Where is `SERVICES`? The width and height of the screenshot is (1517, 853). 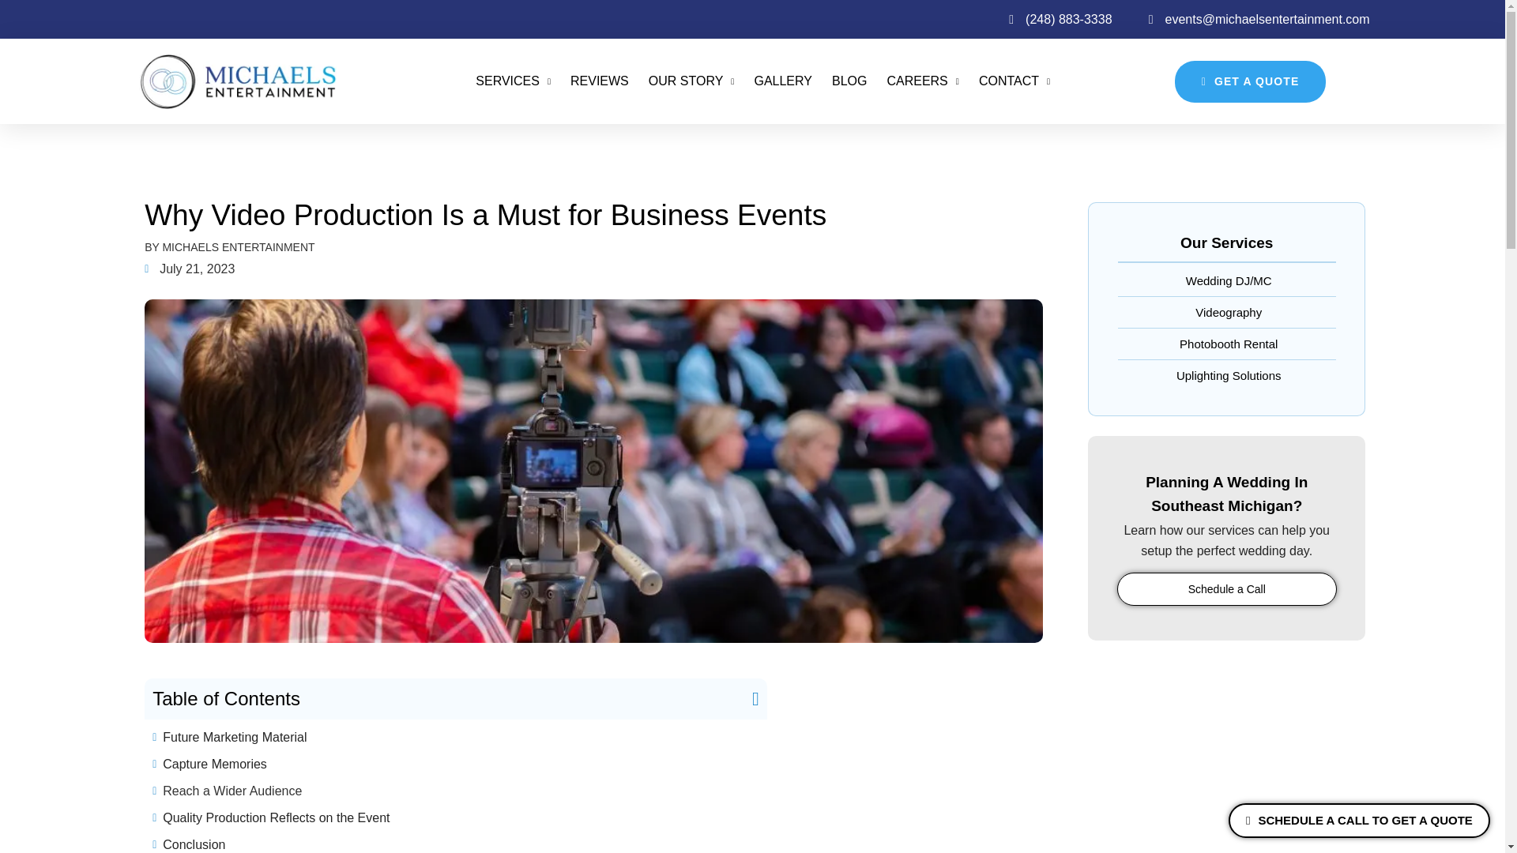
SERVICES is located at coordinates (513, 81).